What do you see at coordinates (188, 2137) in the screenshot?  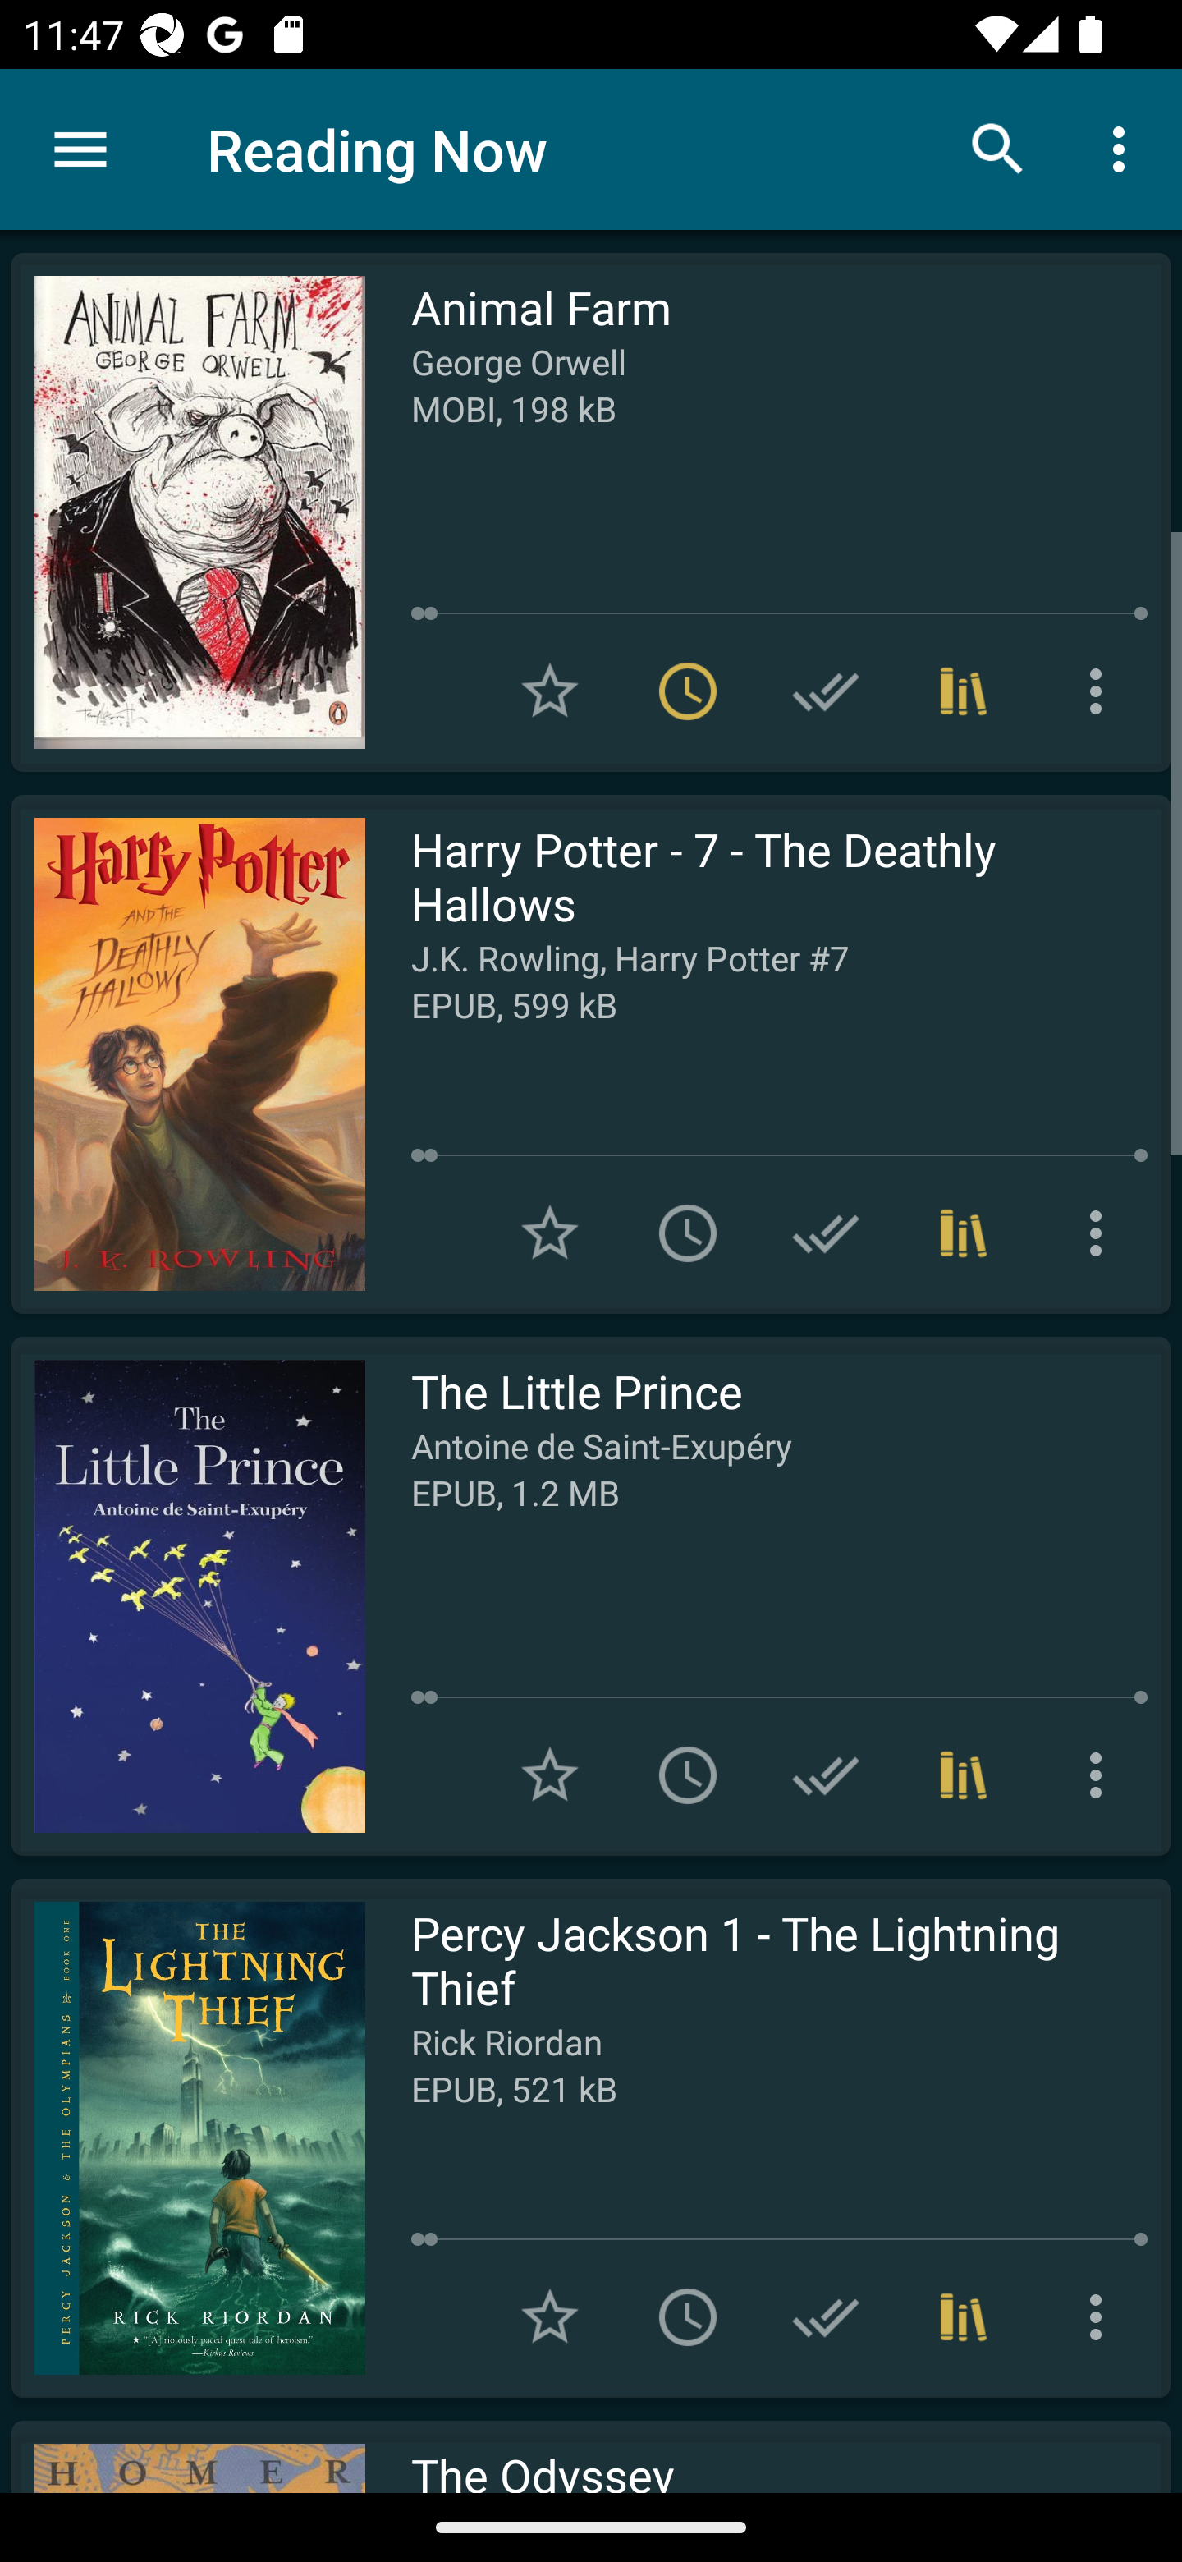 I see `Read Percy Jackson 1 - The Lightning Thief` at bounding box center [188, 2137].